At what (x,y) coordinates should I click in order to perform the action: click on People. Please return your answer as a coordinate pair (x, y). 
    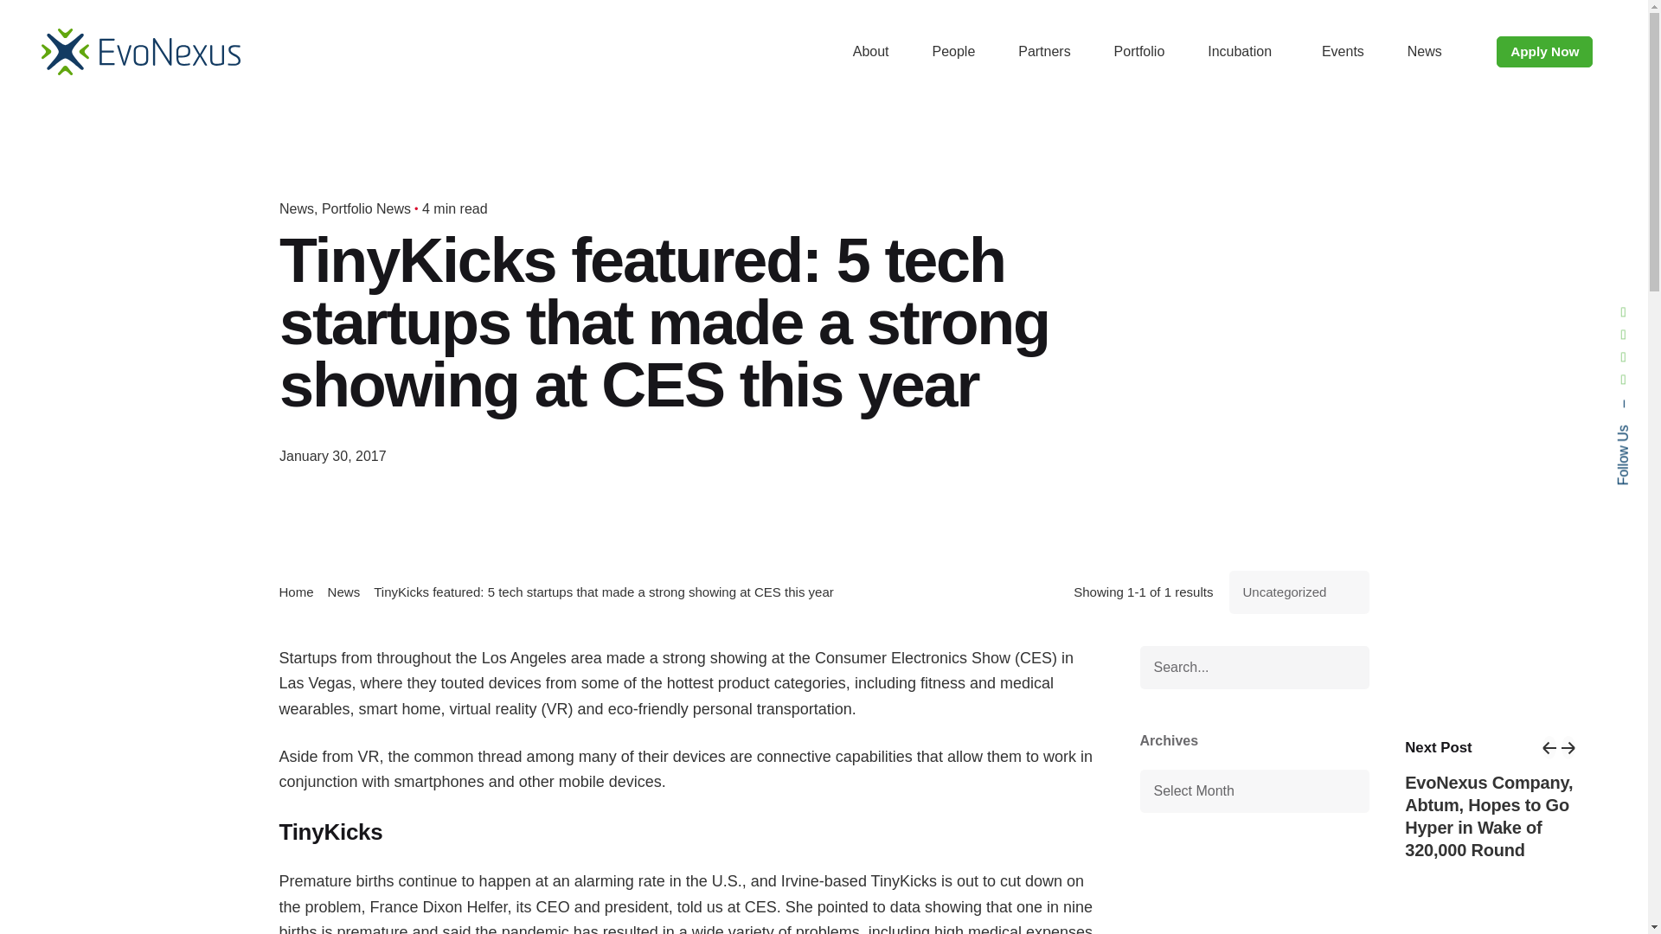
    Looking at the image, I should click on (953, 52).